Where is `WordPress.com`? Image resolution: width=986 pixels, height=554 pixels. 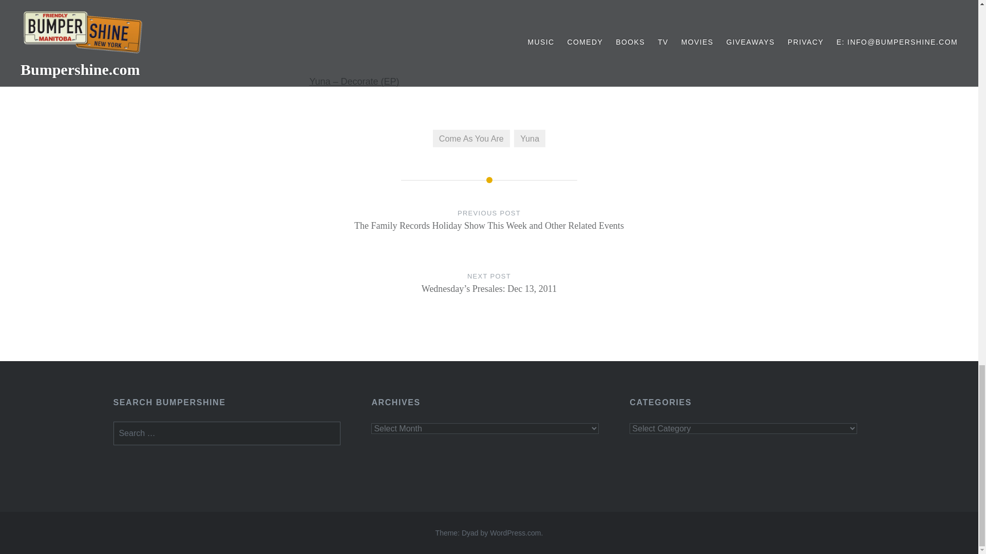 WordPress.com is located at coordinates (515, 532).